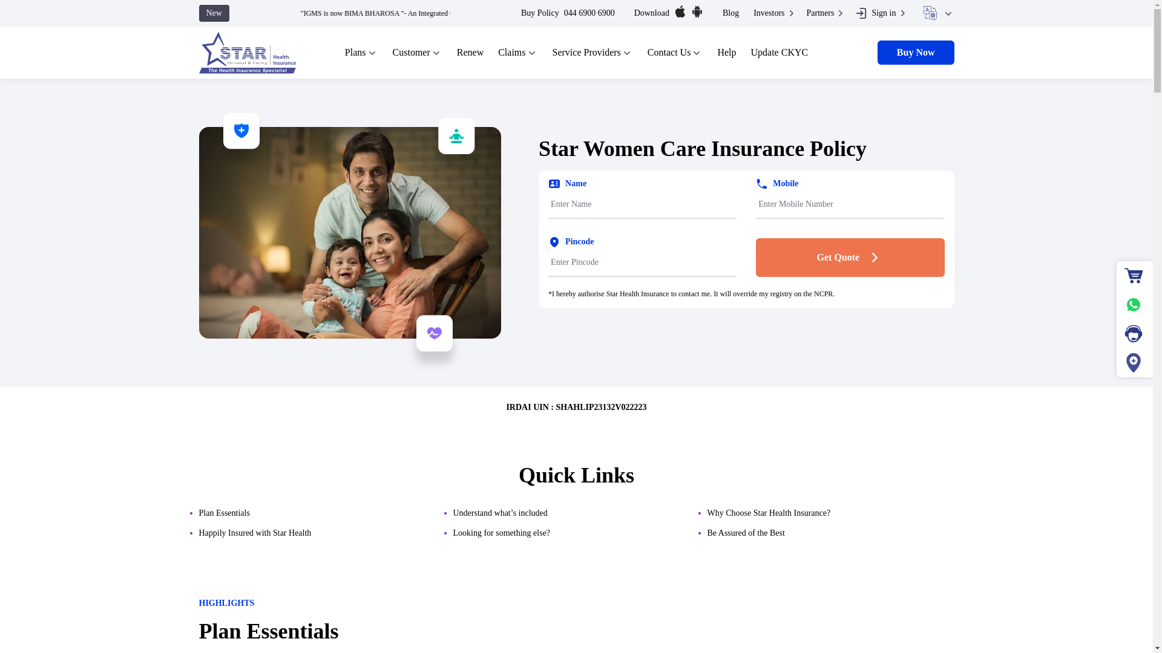 Image resolution: width=1162 pixels, height=653 pixels. What do you see at coordinates (731, 13) in the screenshot?
I see `Blog` at bounding box center [731, 13].